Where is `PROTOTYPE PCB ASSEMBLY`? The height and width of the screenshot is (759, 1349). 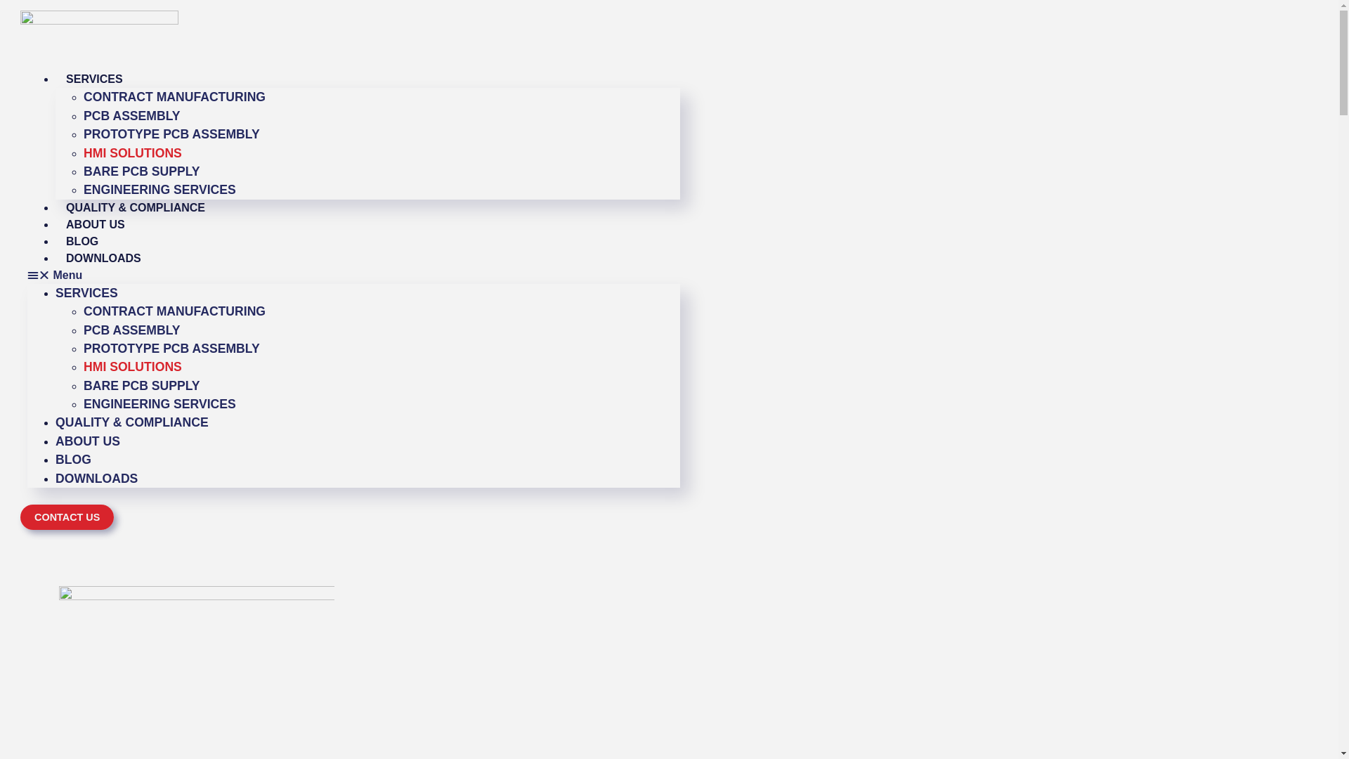 PROTOTYPE PCB ASSEMBLY is located at coordinates (171, 134).